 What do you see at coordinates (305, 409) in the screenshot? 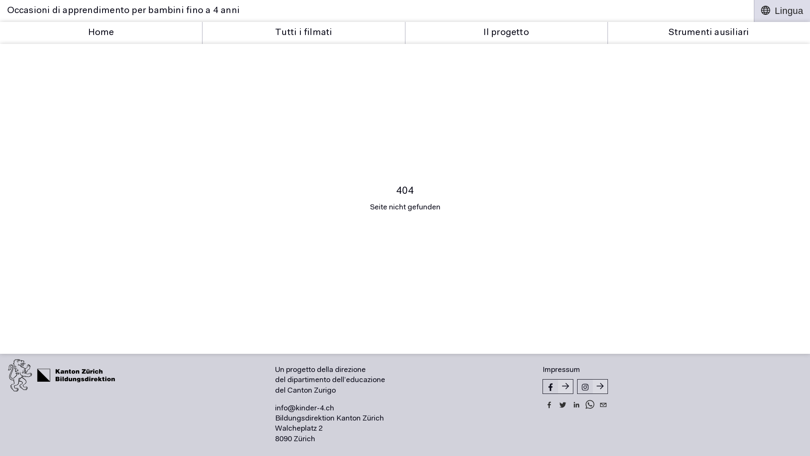
I see `info@kinder-4.ch` at bounding box center [305, 409].